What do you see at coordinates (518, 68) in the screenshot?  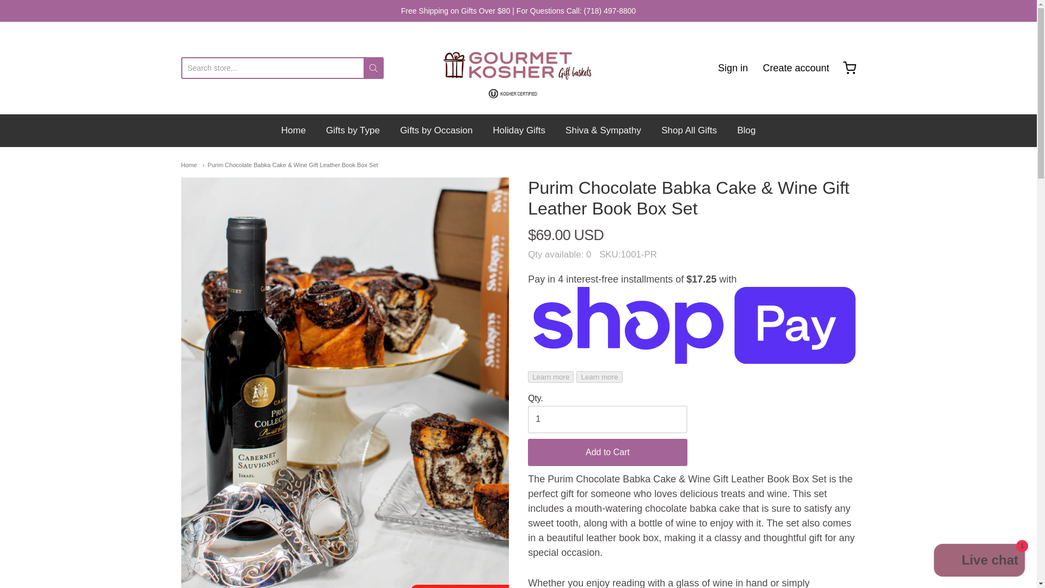 I see `Gourmet Kosher Gift Baskets` at bounding box center [518, 68].